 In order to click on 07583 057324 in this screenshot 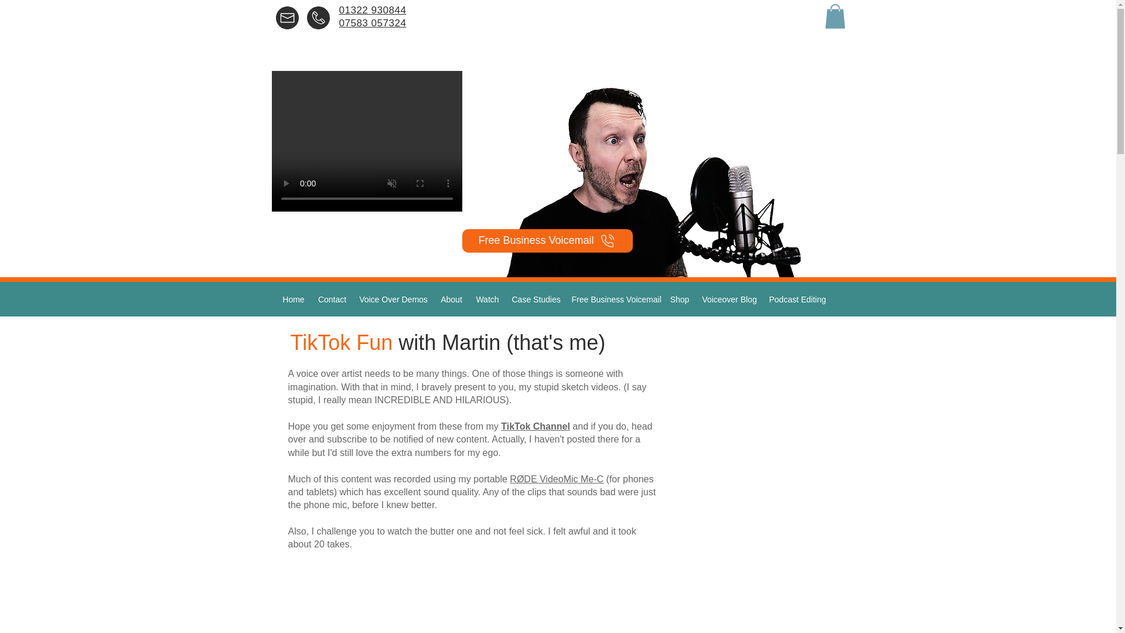, I will do `click(372, 29)`.